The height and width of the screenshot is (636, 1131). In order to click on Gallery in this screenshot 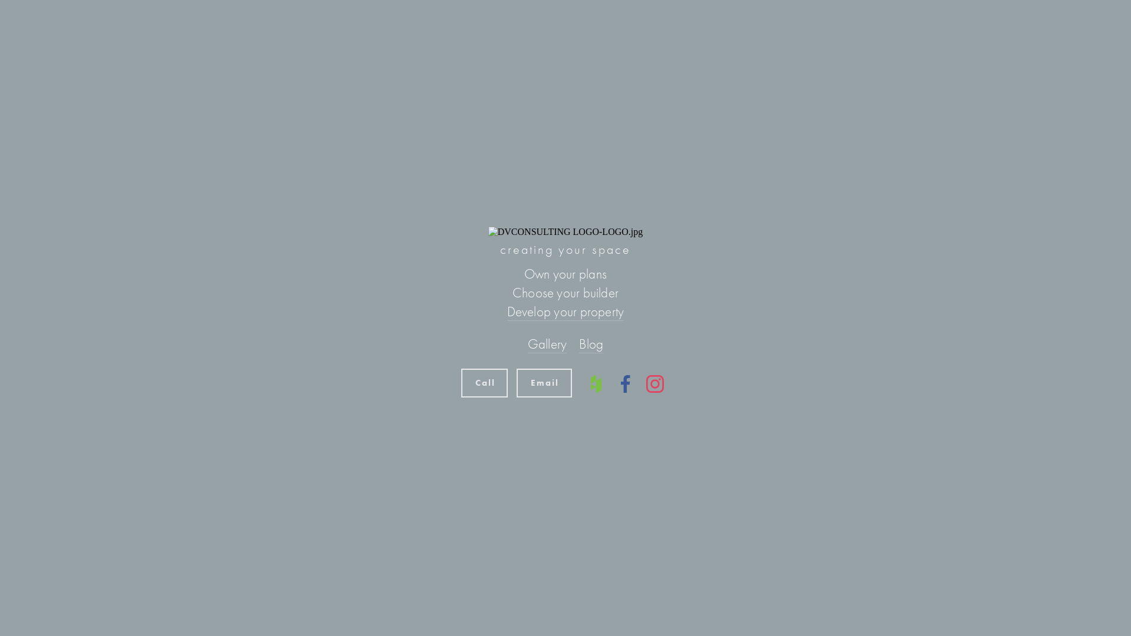, I will do `click(548, 344)`.